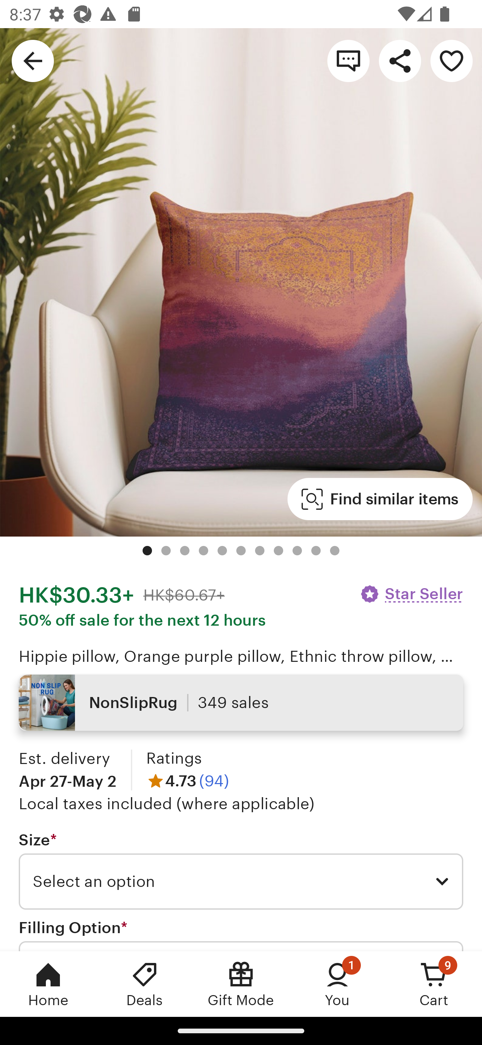 The image size is (482, 1045). I want to click on Ratings, so click(174, 758).